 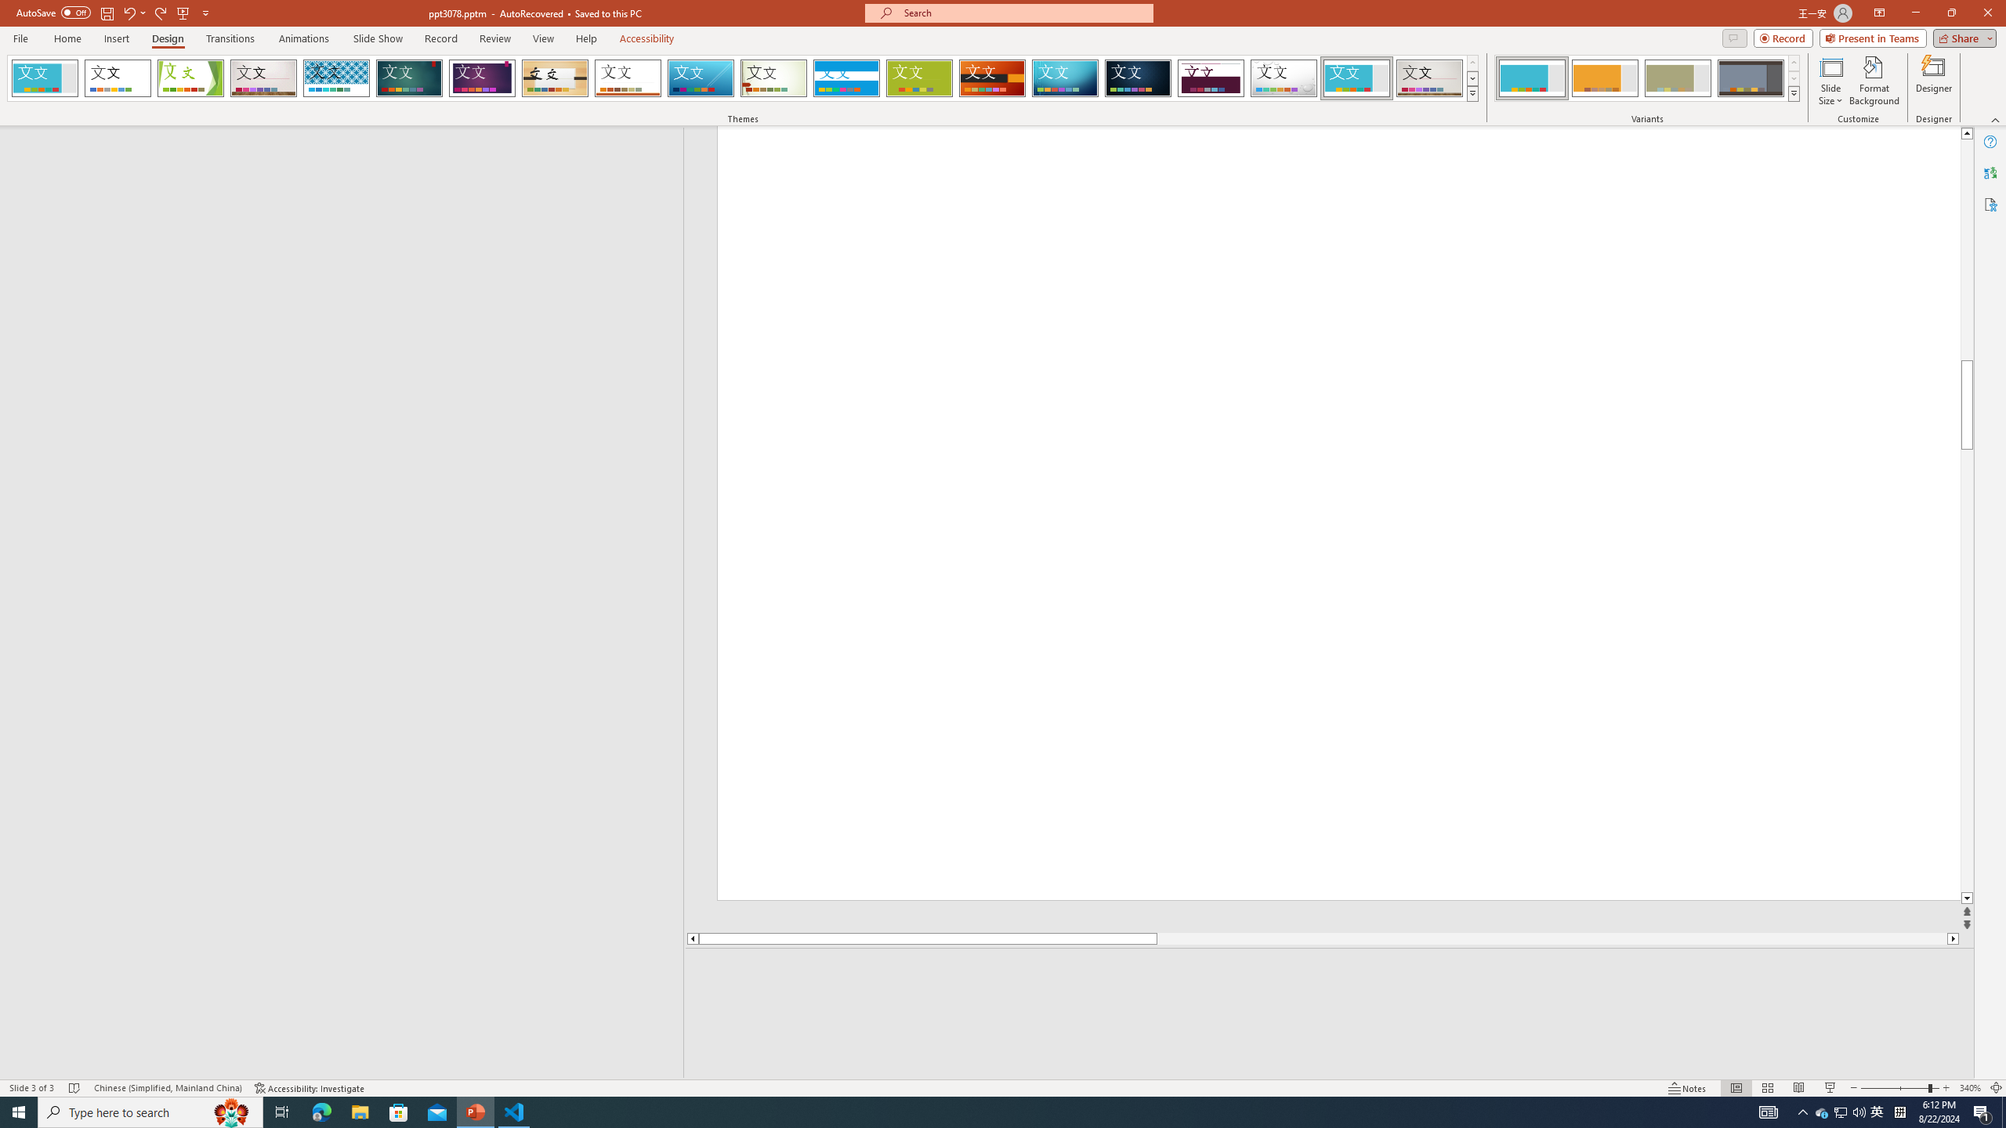 What do you see at coordinates (1830, 81) in the screenshot?
I see `Slide Size` at bounding box center [1830, 81].